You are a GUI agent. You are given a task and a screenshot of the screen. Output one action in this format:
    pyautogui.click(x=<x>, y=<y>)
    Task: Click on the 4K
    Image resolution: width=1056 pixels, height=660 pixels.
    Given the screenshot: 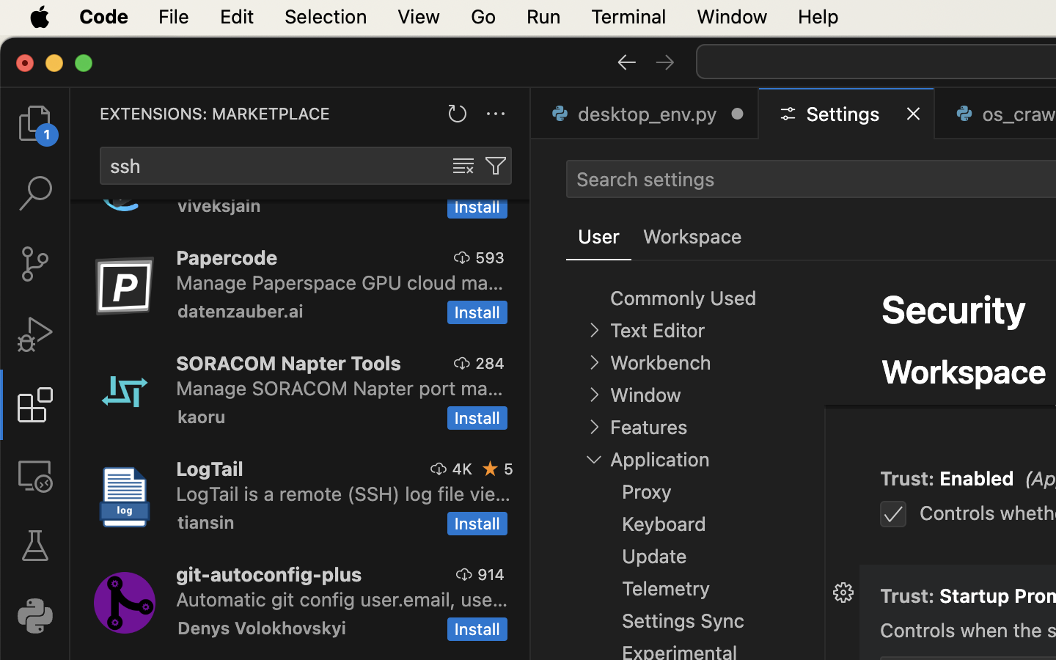 What is the action you would take?
    pyautogui.click(x=462, y=469)
    